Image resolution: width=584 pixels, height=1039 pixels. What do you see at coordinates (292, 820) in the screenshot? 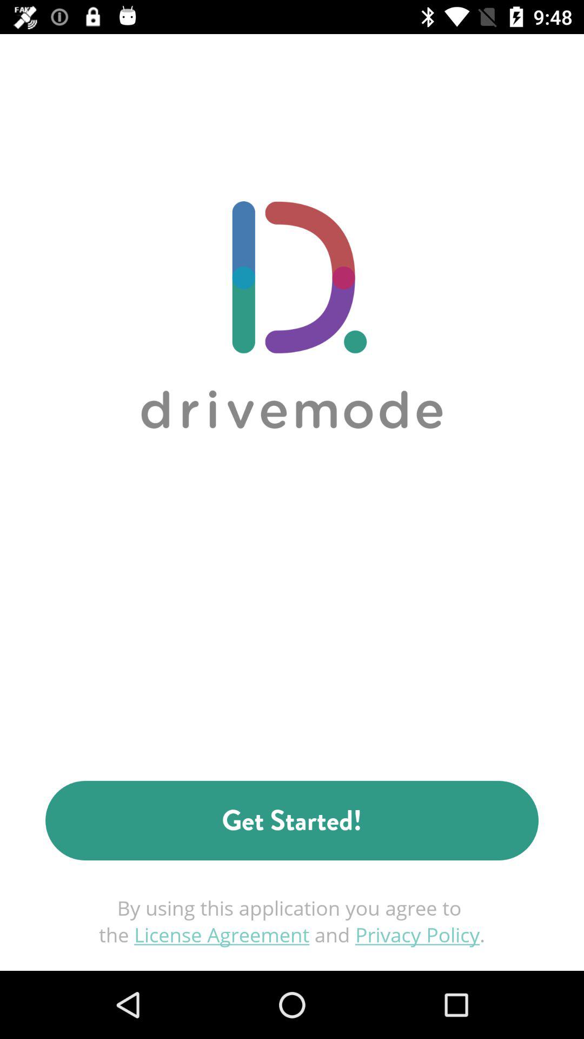
I see `flip to the get started! item` at bounding box center [292, 820].